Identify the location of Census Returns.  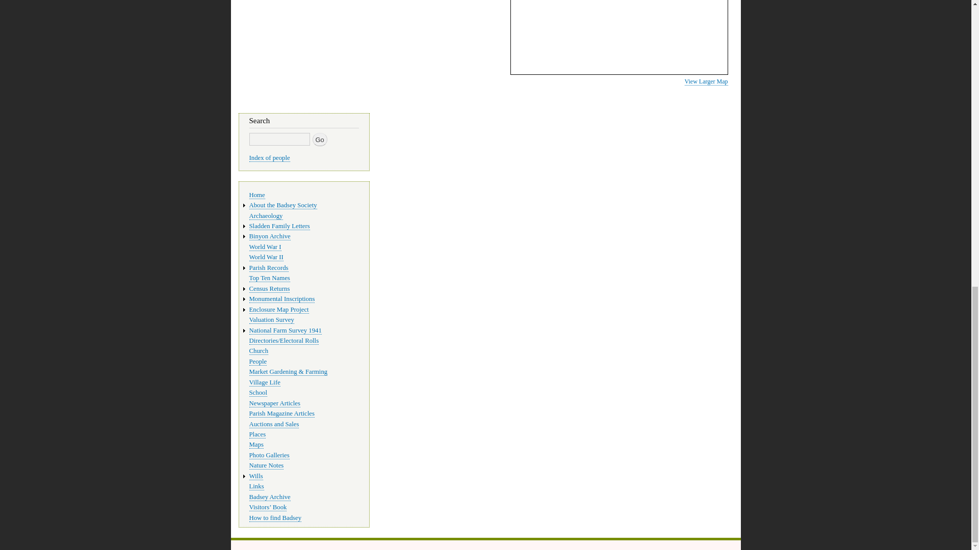
(269, 289).